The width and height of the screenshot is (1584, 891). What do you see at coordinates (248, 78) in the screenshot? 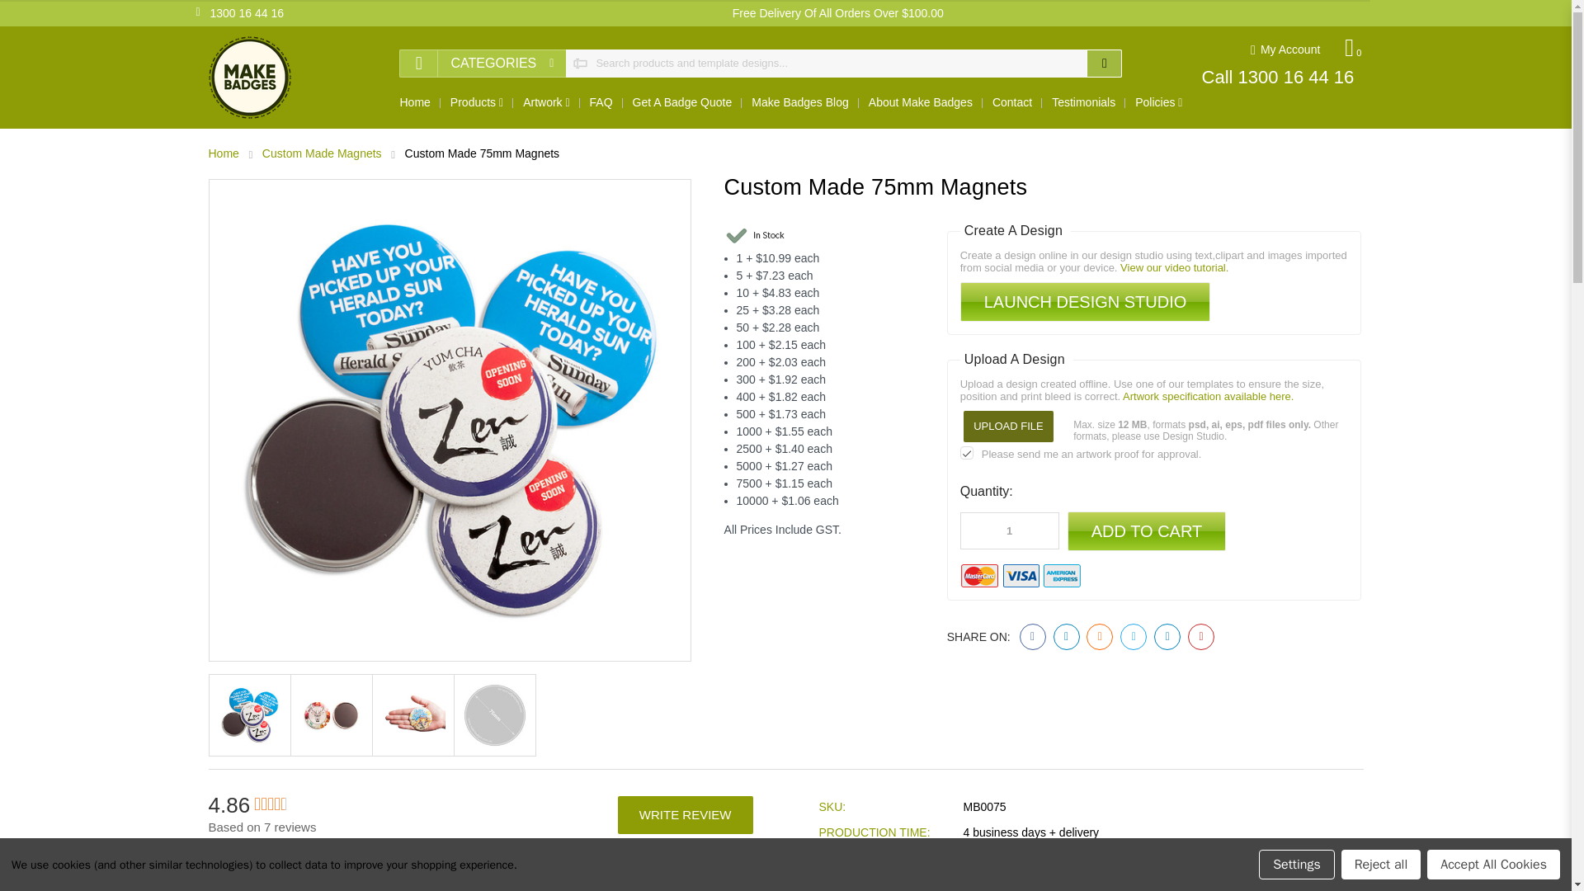
I see `Make Badges` at bounding box center [248, 78].